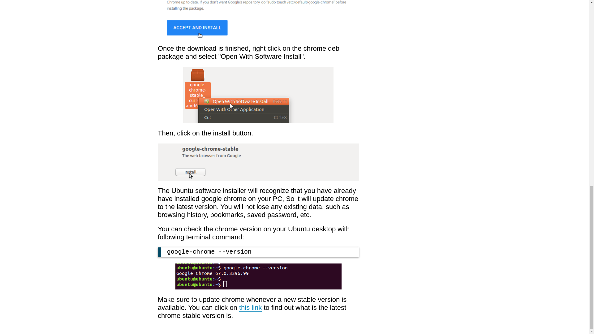 The height and width of the screenshot is (334, 594). I want to click on this link, so click(251, 307).